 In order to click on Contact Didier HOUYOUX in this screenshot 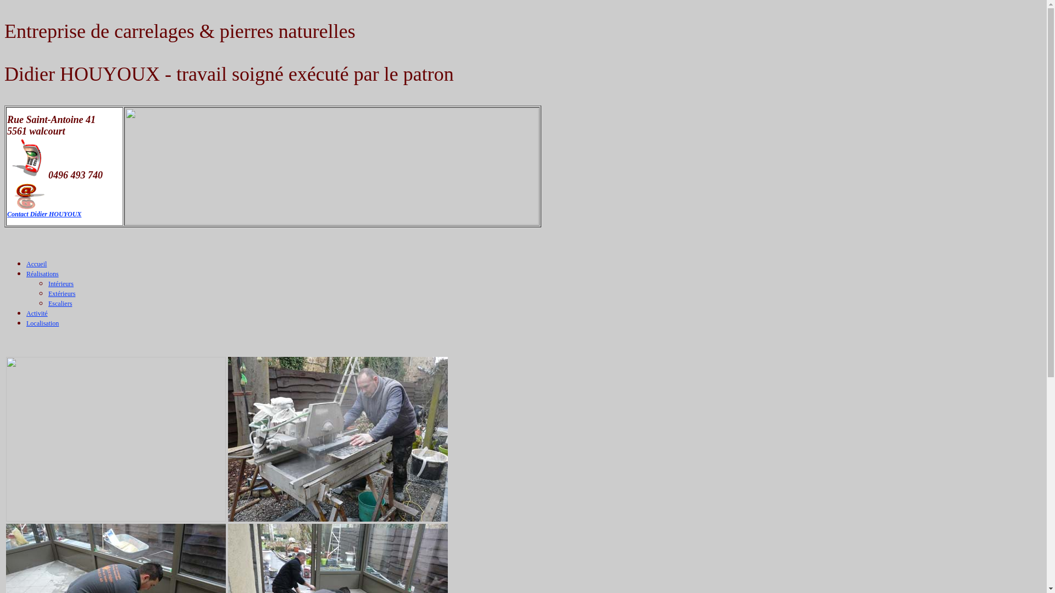, I will do `click(44, 214)`.